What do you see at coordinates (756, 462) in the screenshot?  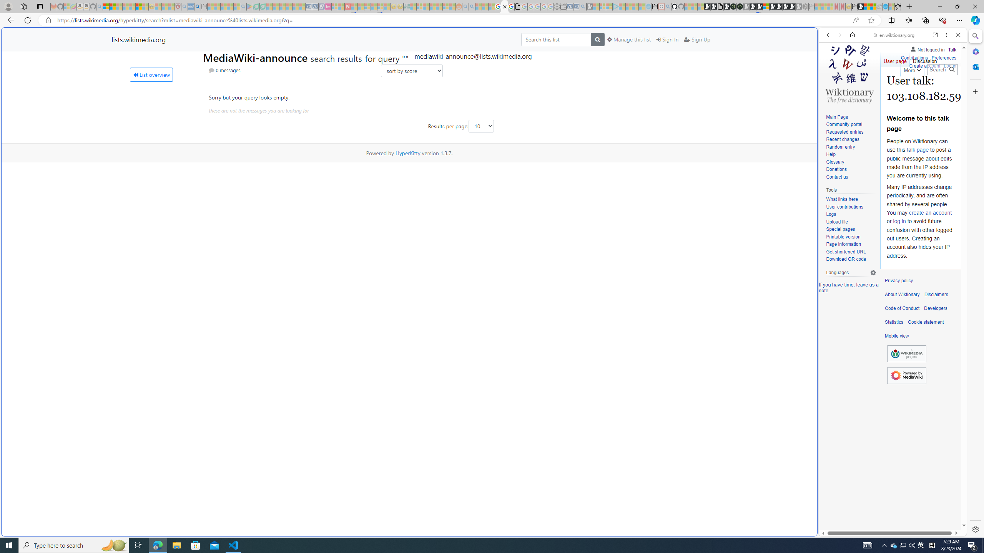 I see `google_privacy_policy_zh-CN.pdf` at bounding box center [756, 462].